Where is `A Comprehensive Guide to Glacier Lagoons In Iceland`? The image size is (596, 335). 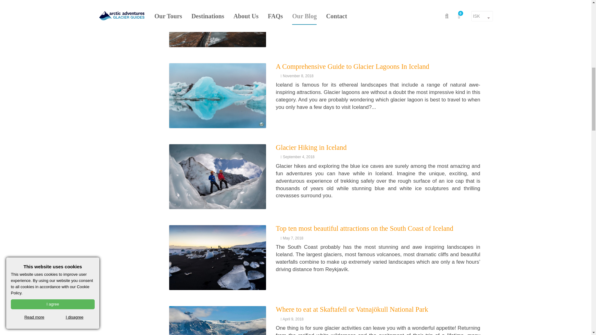
A Comprehensive Guide to Glacier Lagoons In Iceland is located at coordinates (352, 66).